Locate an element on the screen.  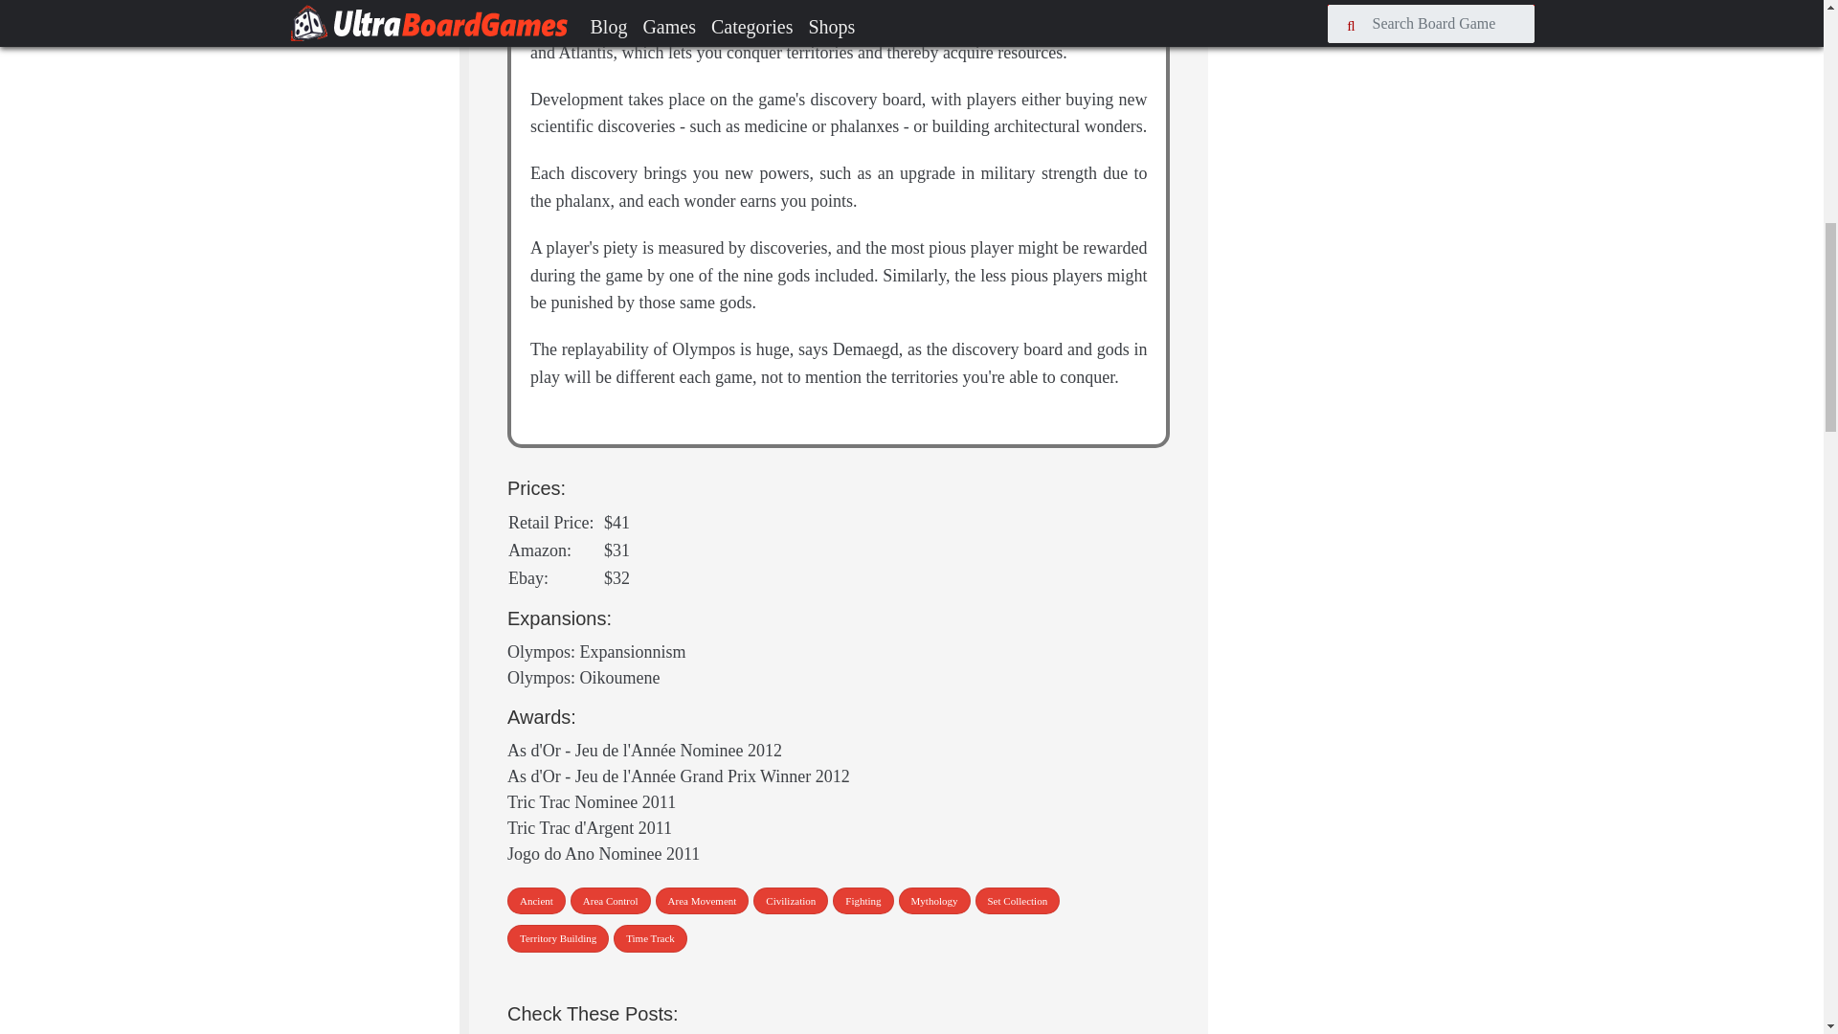
Area Movement is located at coordinates (703, 900).